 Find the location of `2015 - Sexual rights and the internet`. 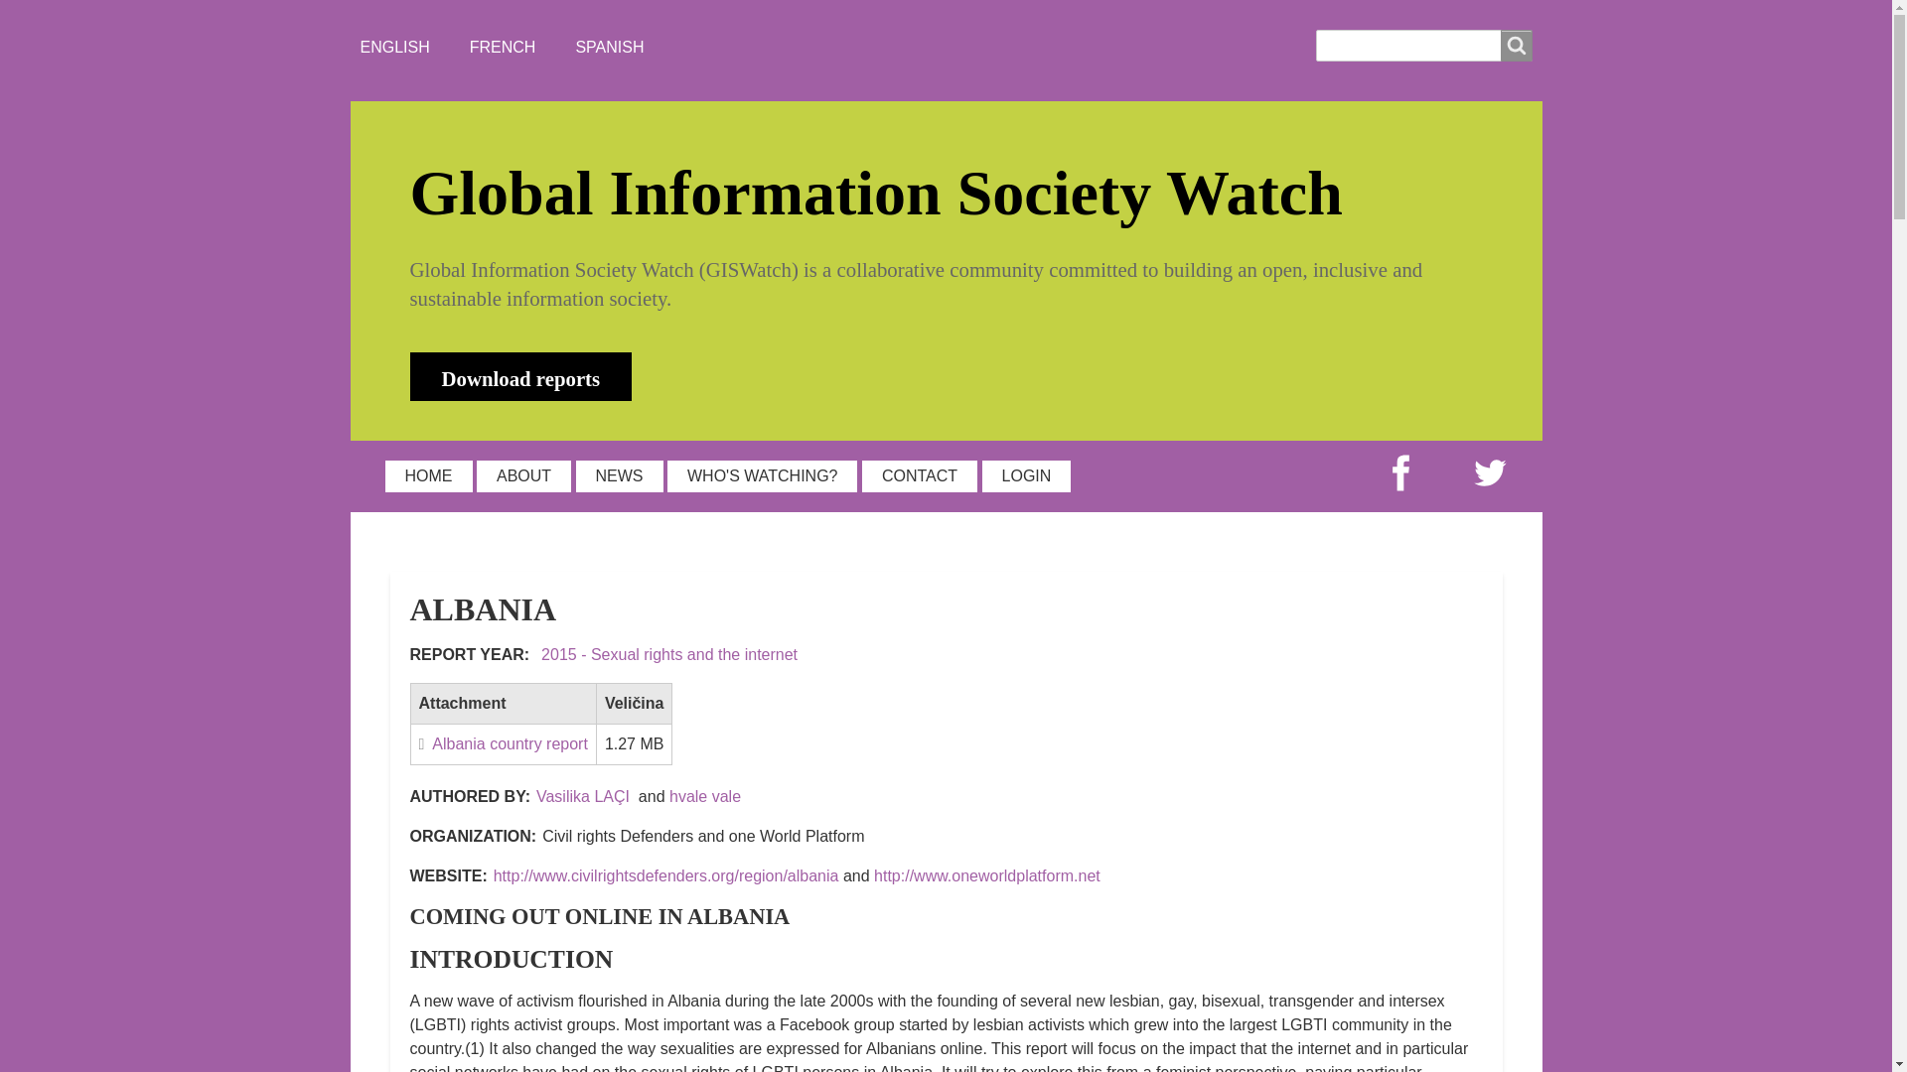

2015 - Sexual rights and the internet is located at coordinates (669, 655).